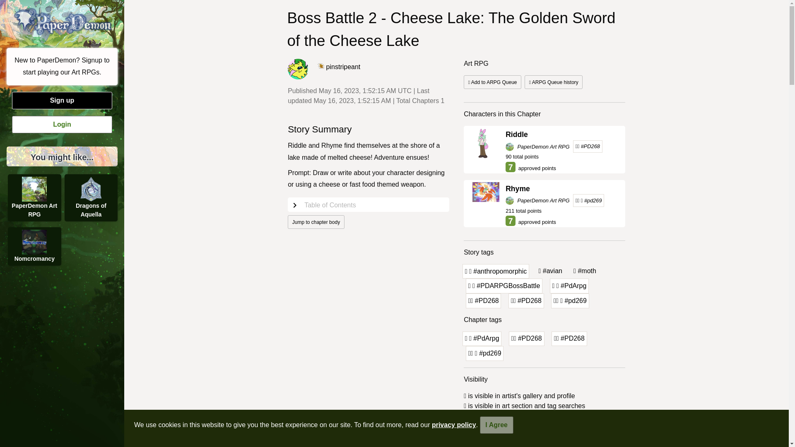 The image size is (795, 447). Describe the element at coordinates (484, 300) in the screenshot. I see `Art RPG character tag` at that location.